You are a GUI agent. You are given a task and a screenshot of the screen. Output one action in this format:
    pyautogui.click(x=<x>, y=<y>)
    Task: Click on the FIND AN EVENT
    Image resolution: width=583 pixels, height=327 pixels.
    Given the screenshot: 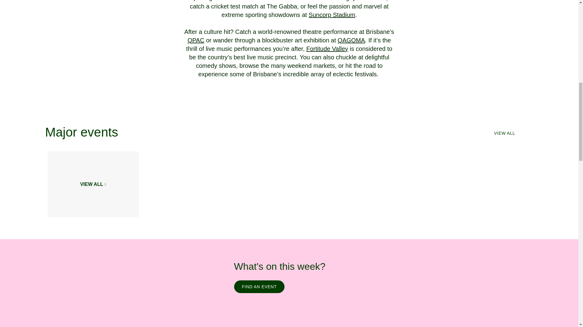 What is the action you would take?
    pyautogui.click(x=259, y=286)
    